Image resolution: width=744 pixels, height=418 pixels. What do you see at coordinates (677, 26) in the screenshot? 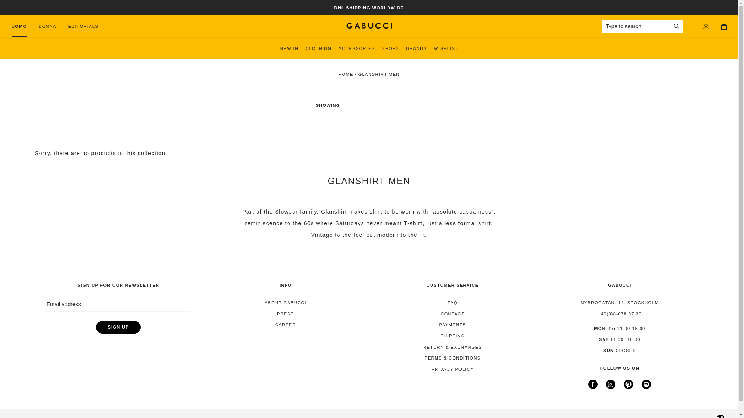
I see `Search` at bounding box center [677, 26].